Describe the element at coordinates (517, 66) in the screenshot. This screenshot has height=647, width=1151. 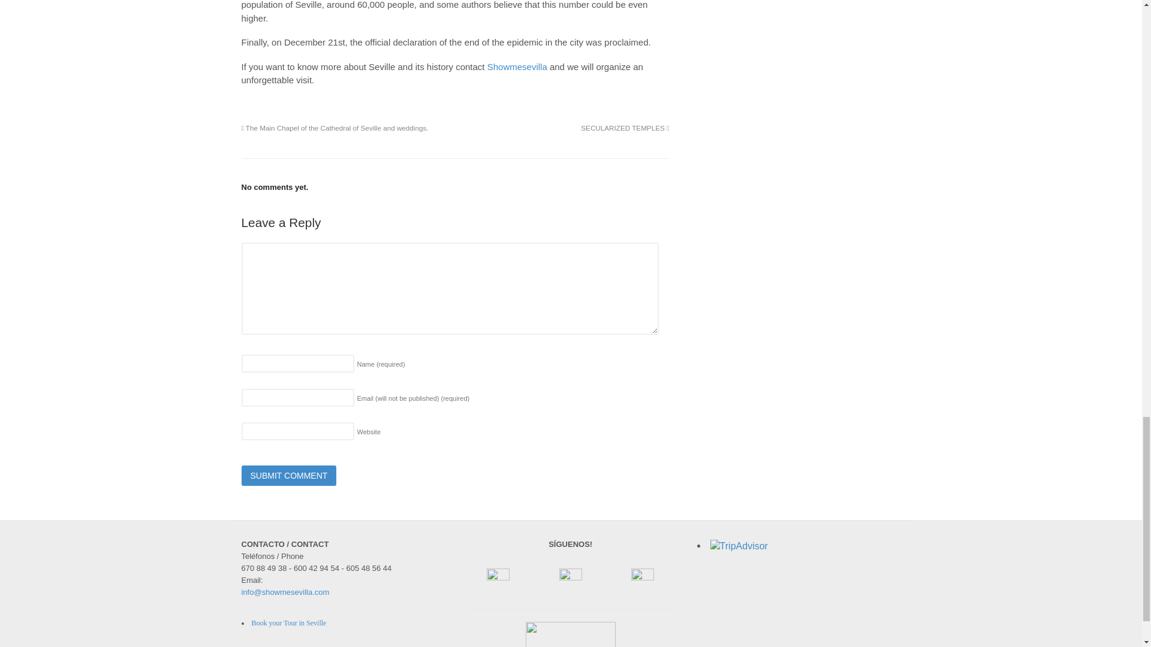
I see `Showmesevilla` at that location.